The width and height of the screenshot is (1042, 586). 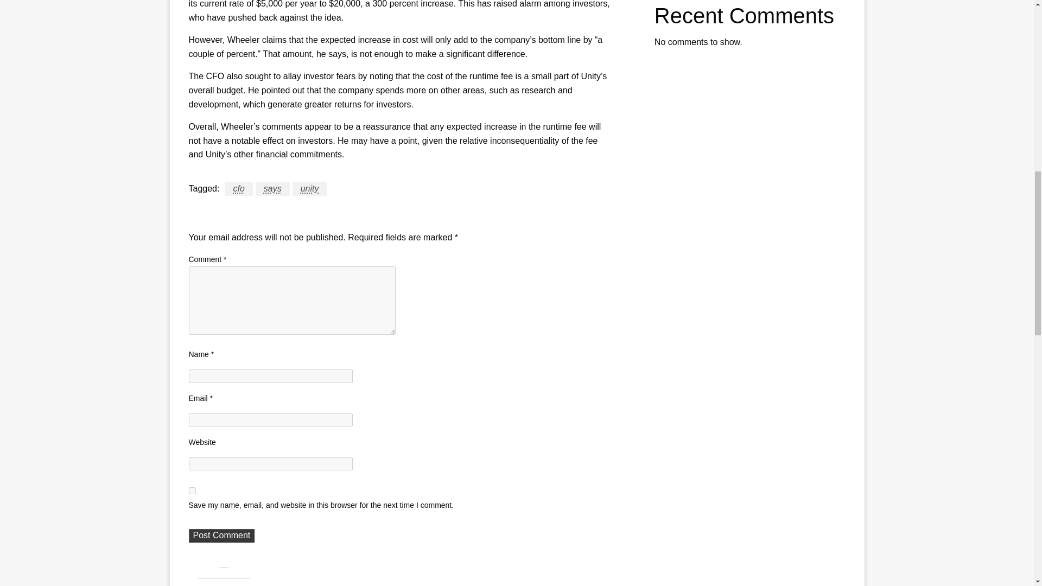 What do you see at coordinates (221, 536) in the screenshot?
I see `Post Comment` at bounding box center [221, 536].